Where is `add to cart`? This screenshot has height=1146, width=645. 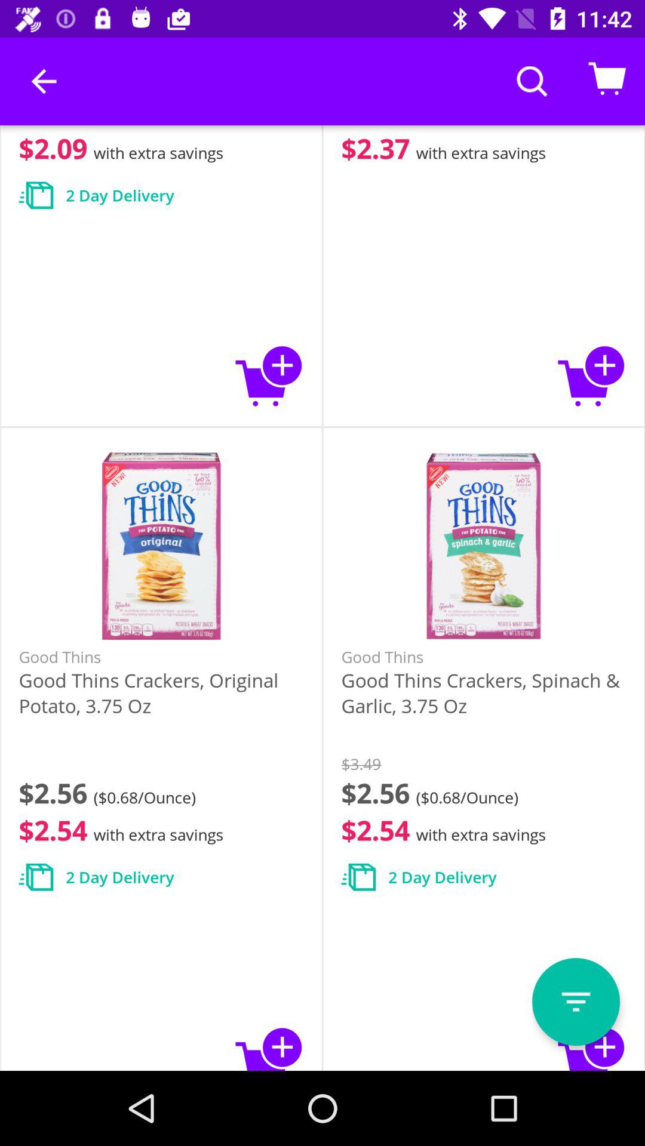
add to cart is located at coordinates (269, 376).